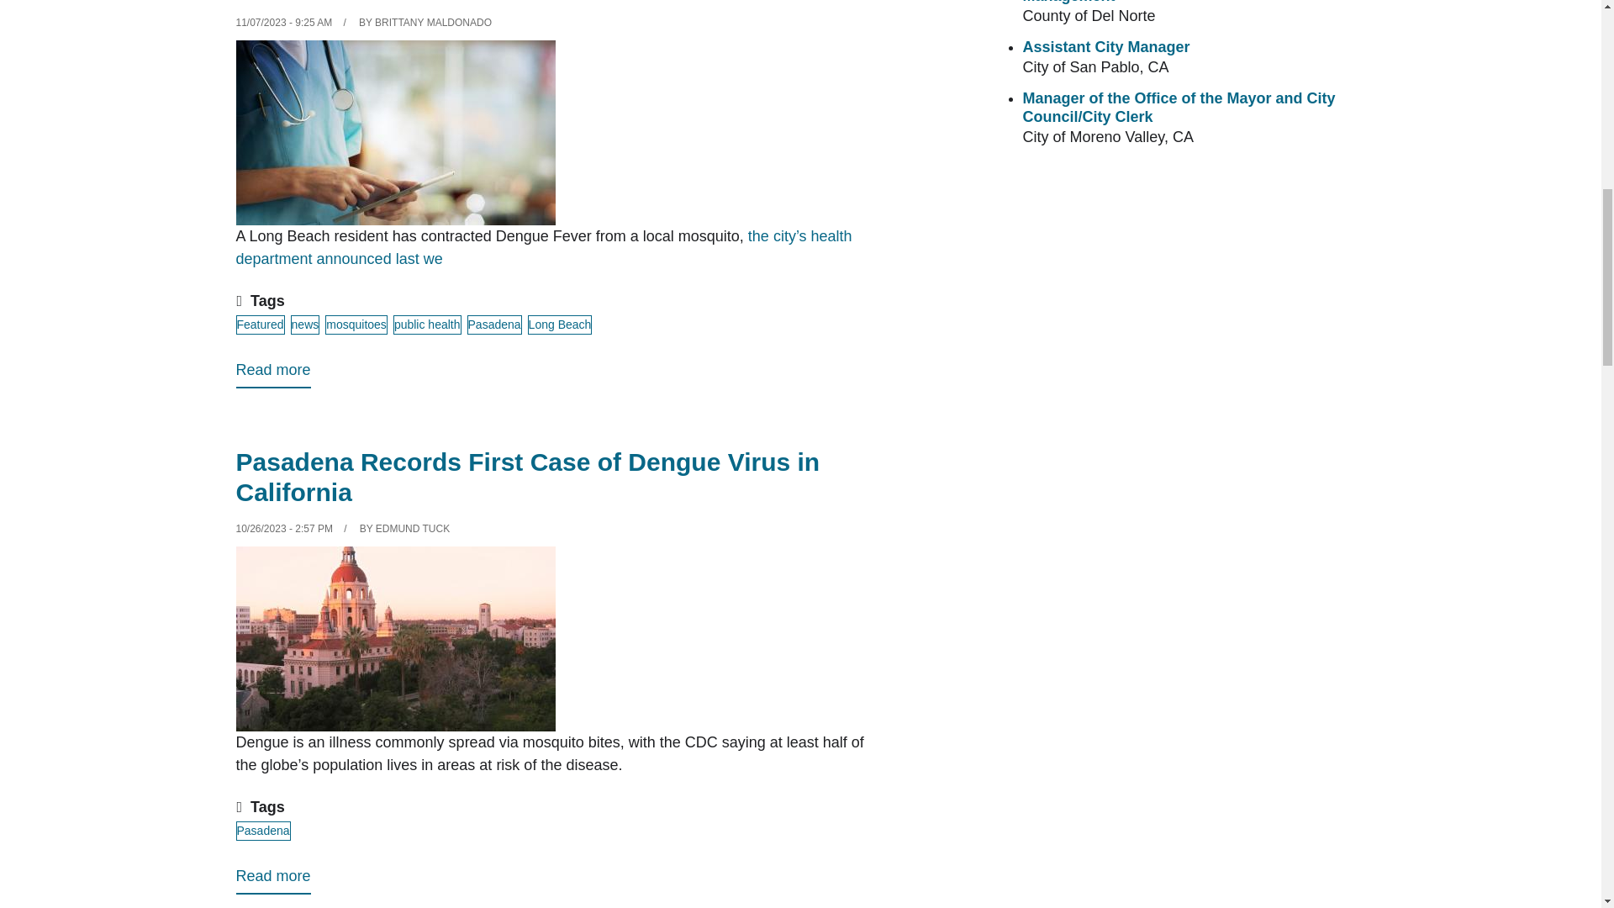  What do you see at coordinates (304, 325) in the screenshot?
I see `news` at bounding box center [304, 325].